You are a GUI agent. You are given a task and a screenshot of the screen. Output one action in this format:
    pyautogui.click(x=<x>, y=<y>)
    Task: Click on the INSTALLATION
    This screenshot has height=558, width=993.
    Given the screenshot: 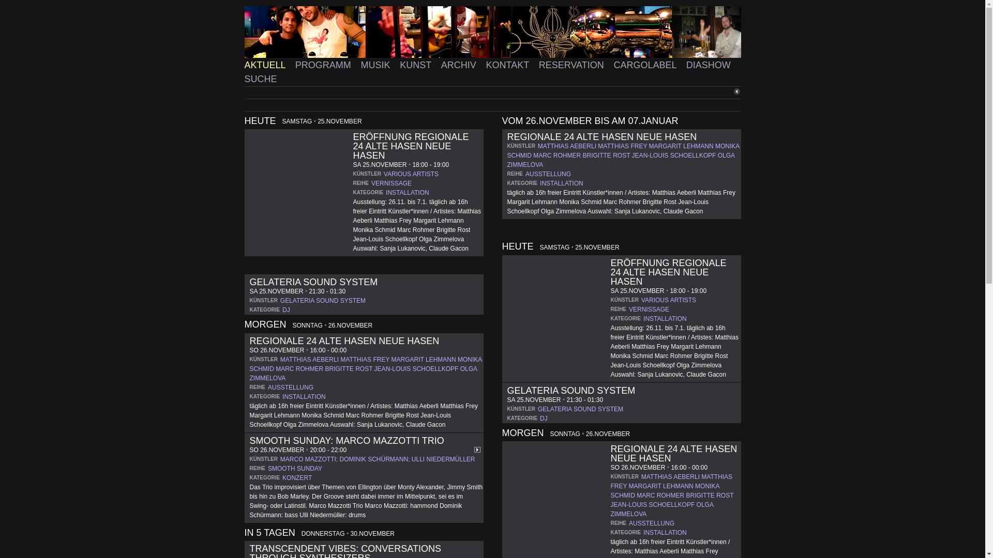 What is the action you would take?
    pyautogui.click(x=408, y=193)
    